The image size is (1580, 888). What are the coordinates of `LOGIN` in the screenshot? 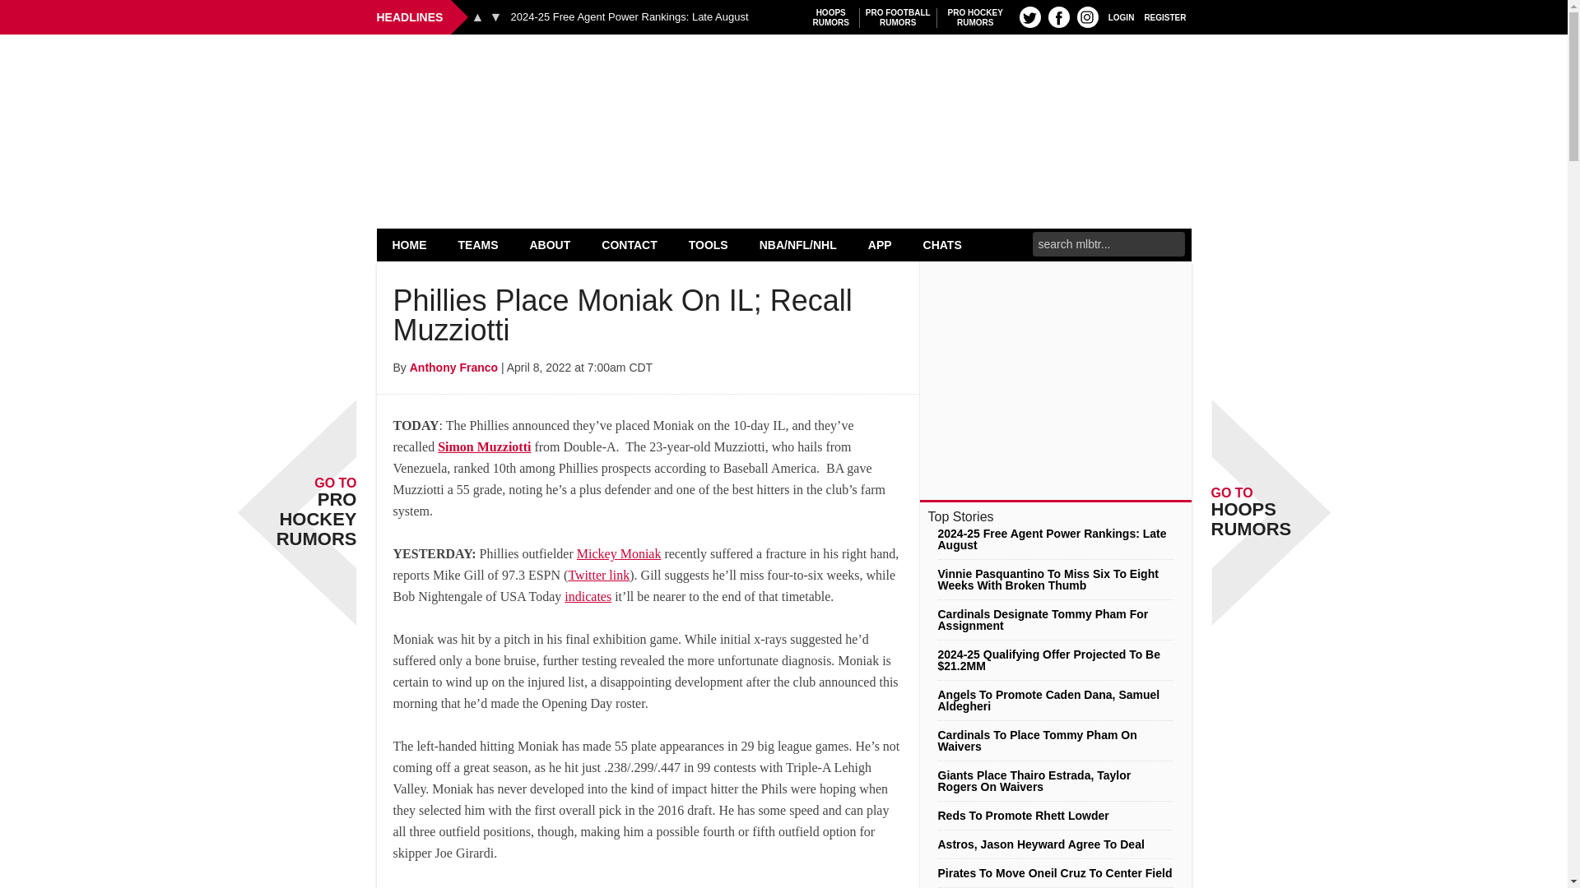 It's located at (975, 17).